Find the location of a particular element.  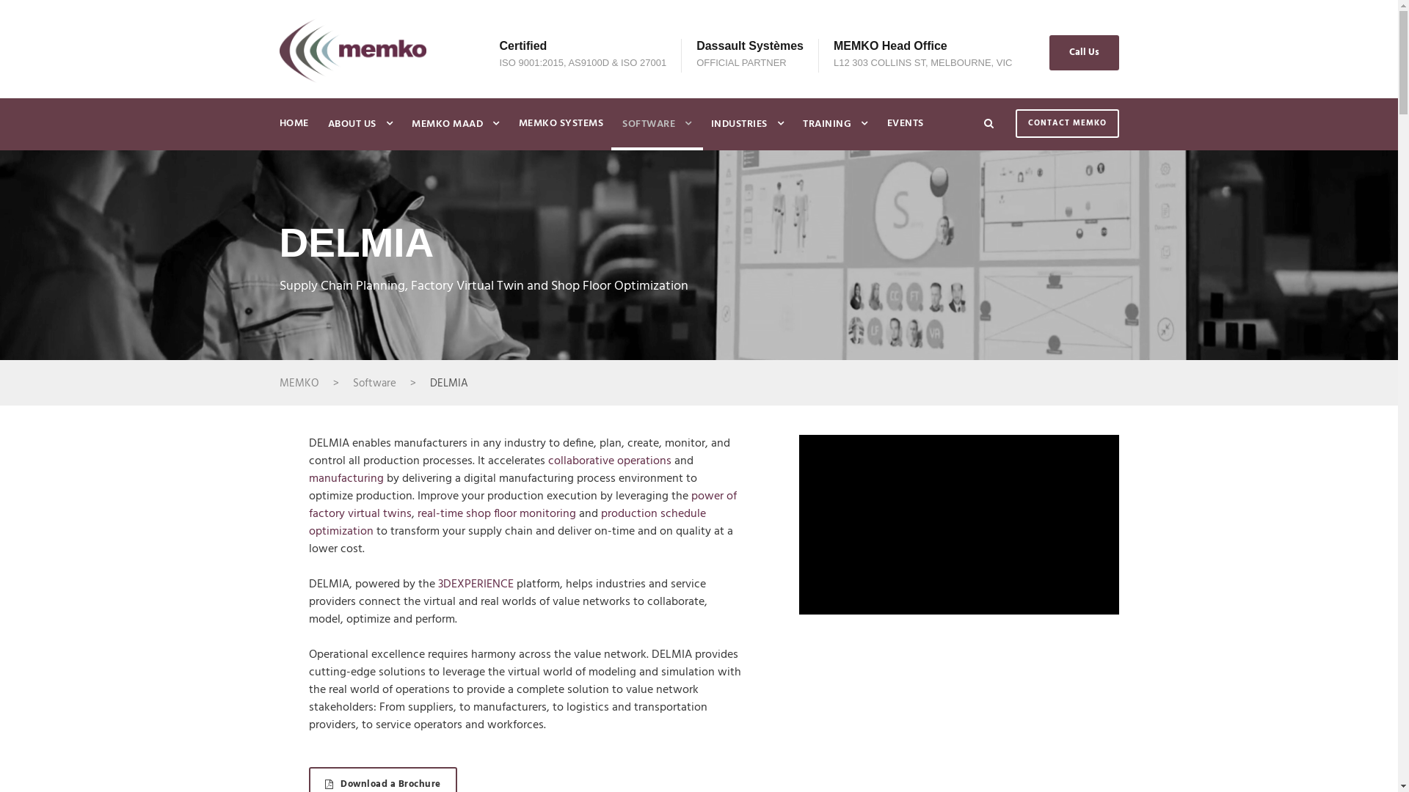

production schedule optimization is located at coordinates (506, 523).